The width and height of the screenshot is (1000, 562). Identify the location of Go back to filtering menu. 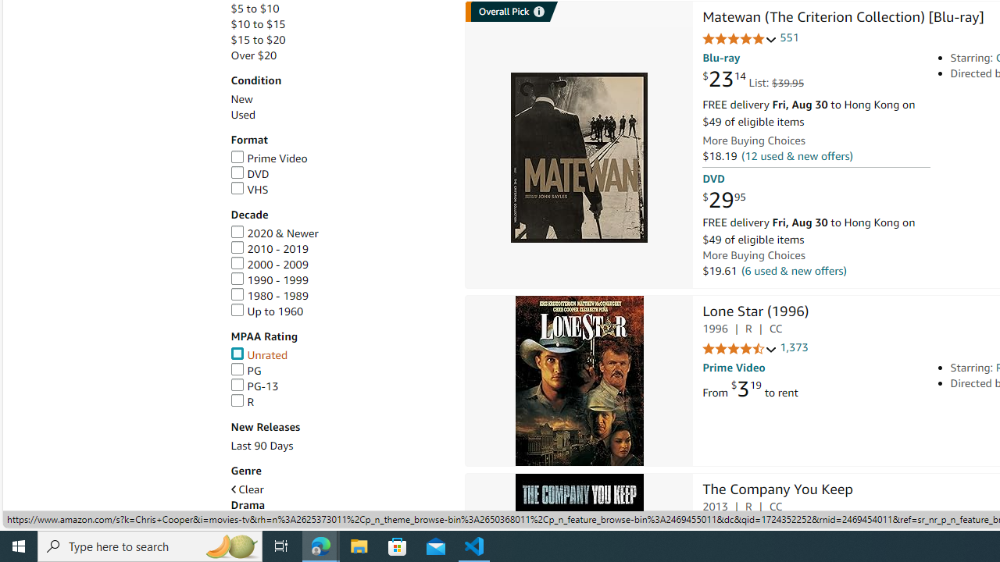
(66, 520).